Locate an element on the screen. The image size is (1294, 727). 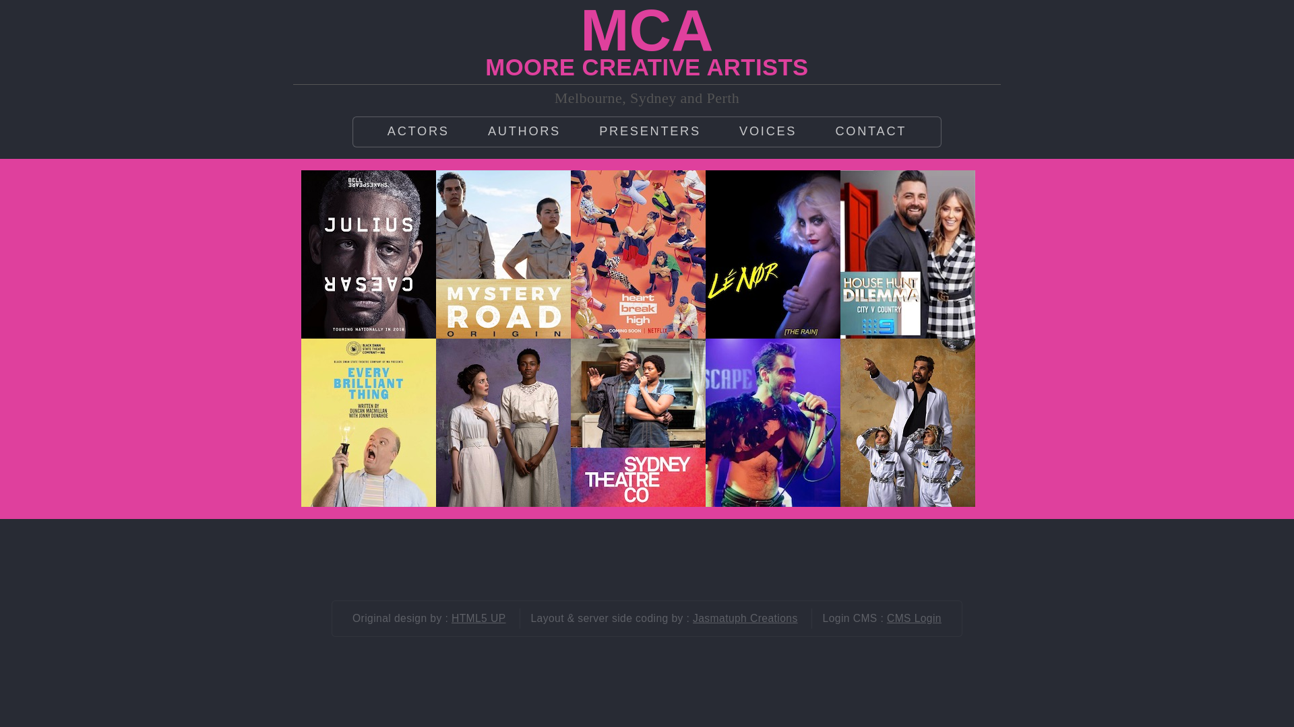
AUTHORS is located at coordinates (524, 132).